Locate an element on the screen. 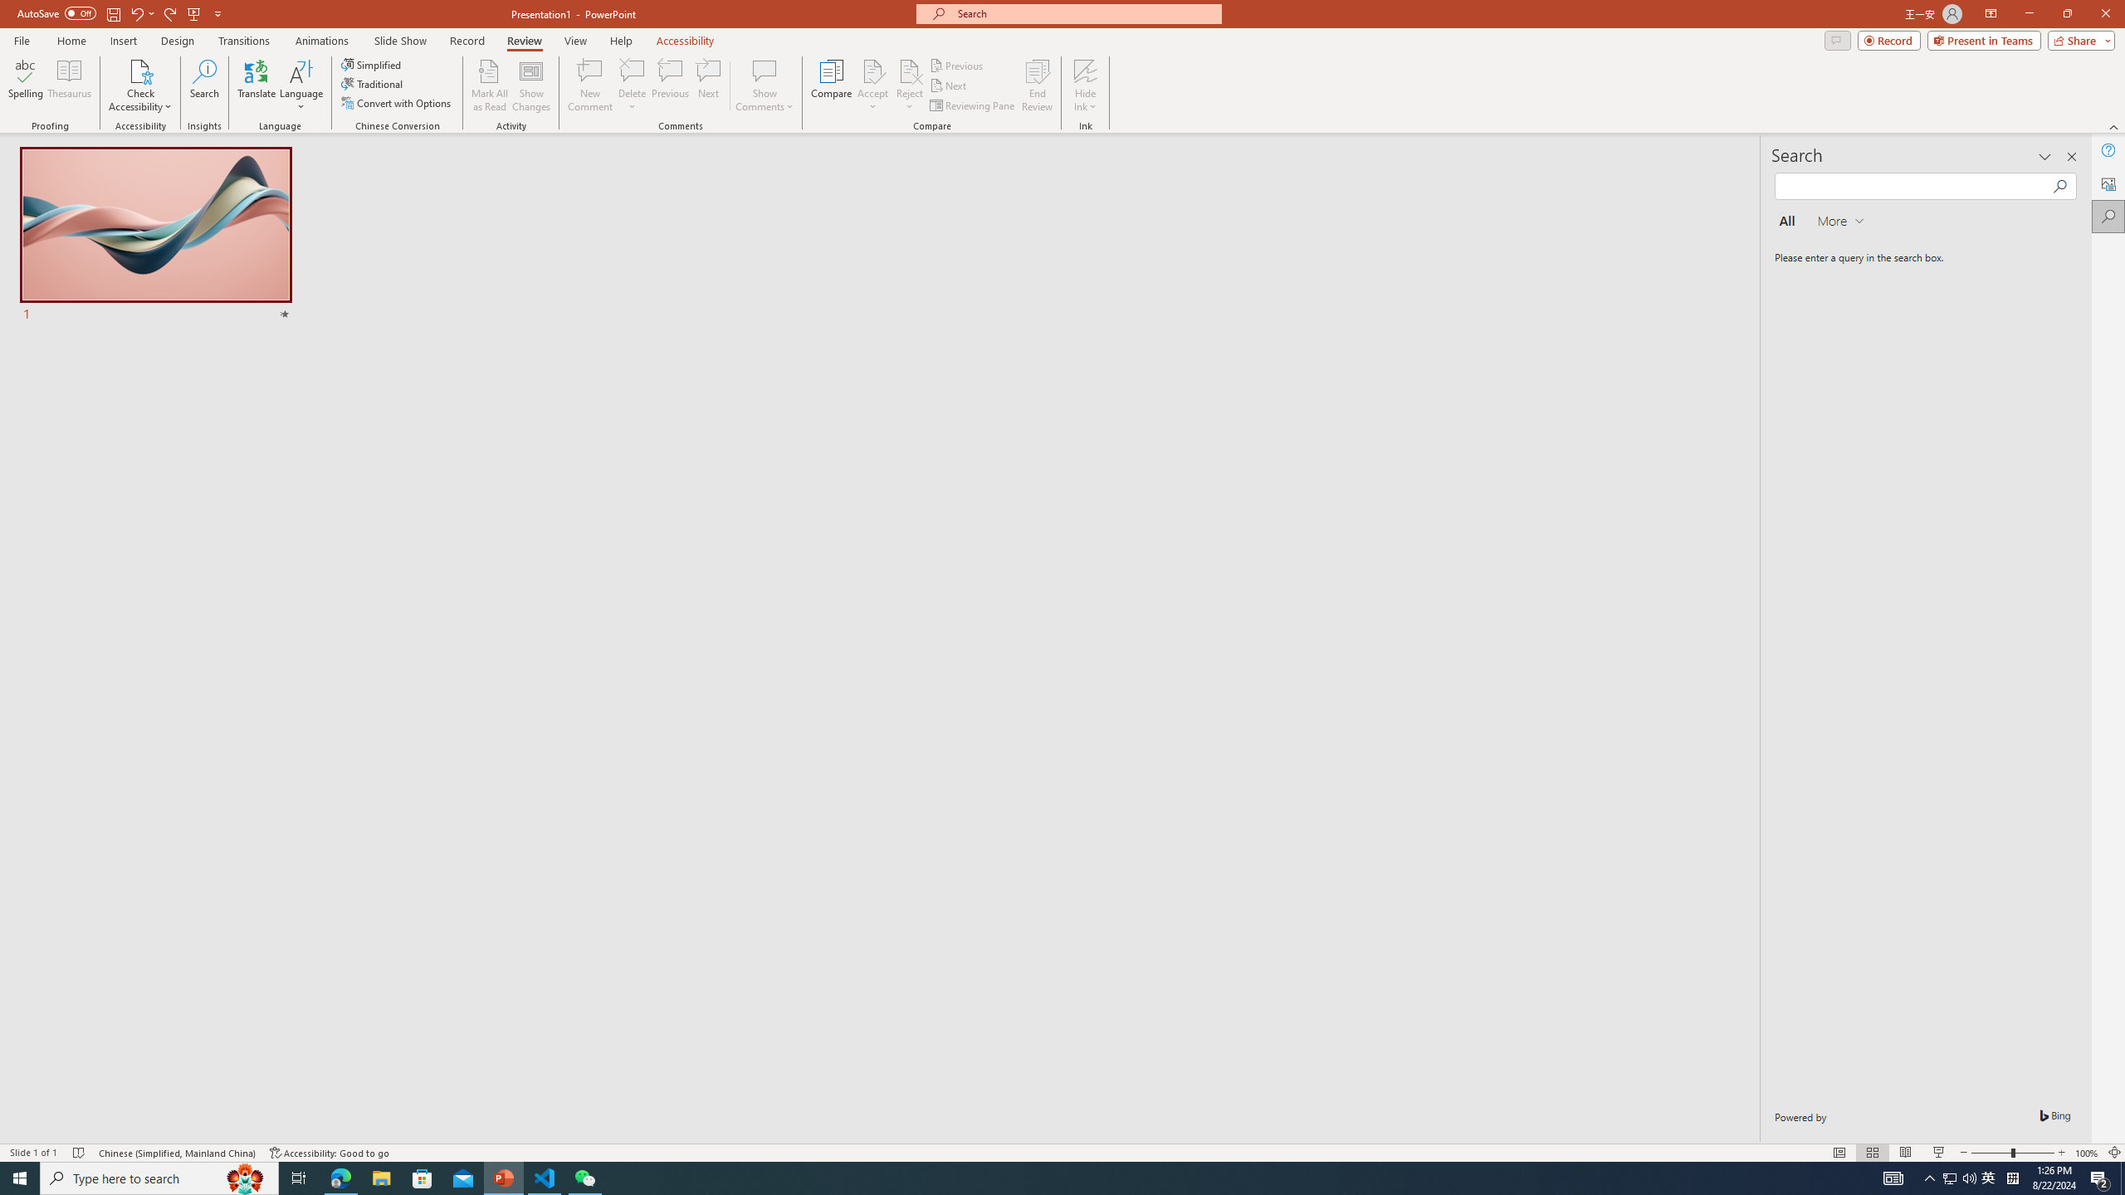  Convert with Options... is located at coordinates (397, 103).